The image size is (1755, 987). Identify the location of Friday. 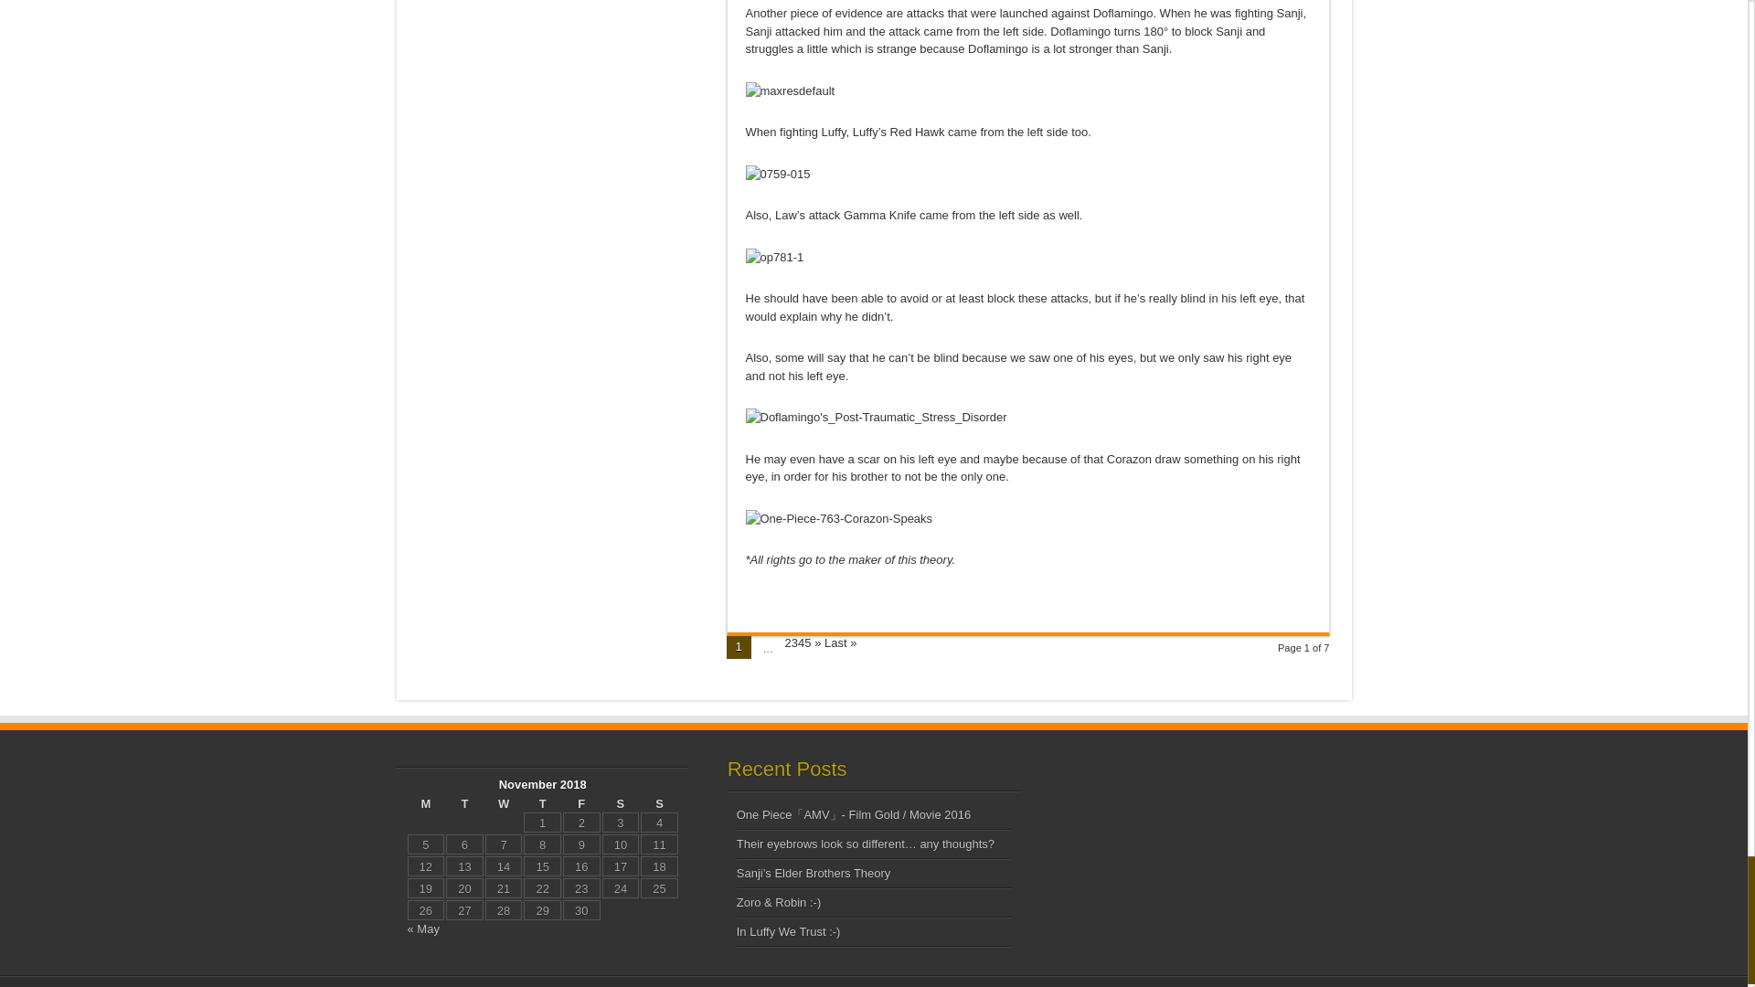
(581, 802).